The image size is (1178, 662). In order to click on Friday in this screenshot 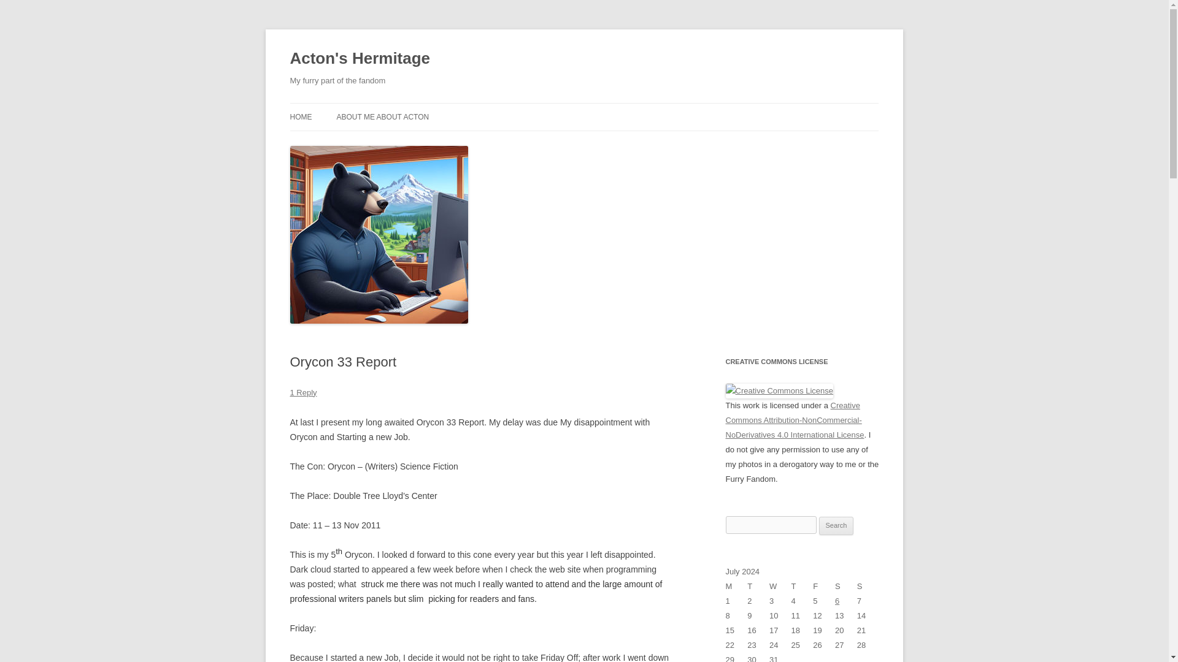, I will do `click(823, 586)`.